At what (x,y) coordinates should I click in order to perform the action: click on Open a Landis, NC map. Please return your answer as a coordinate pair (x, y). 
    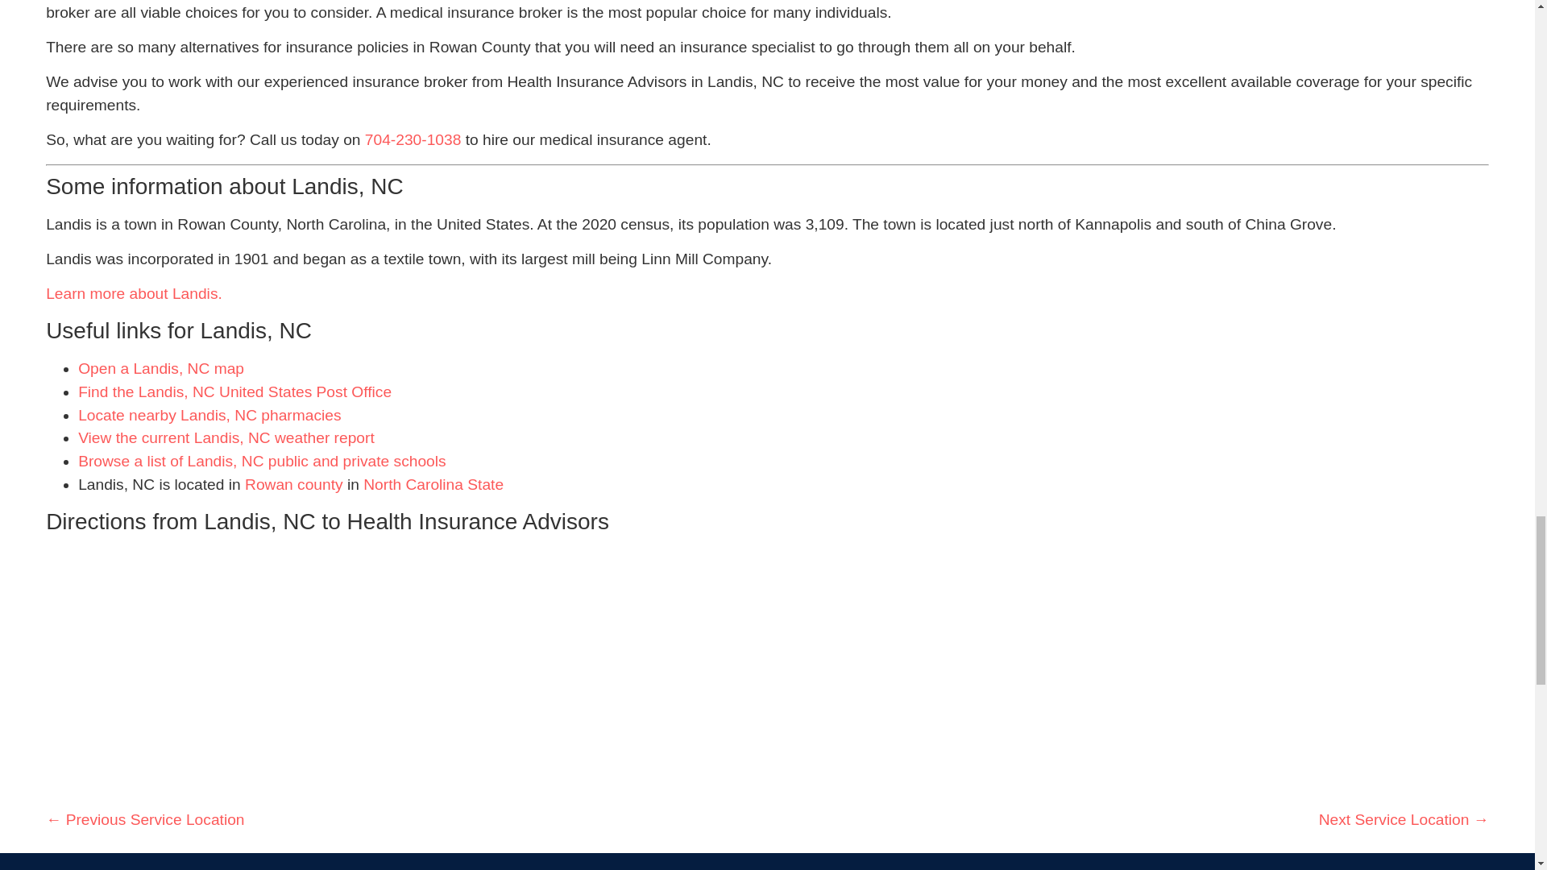
    Looking at the image, I should click on (161, 368).